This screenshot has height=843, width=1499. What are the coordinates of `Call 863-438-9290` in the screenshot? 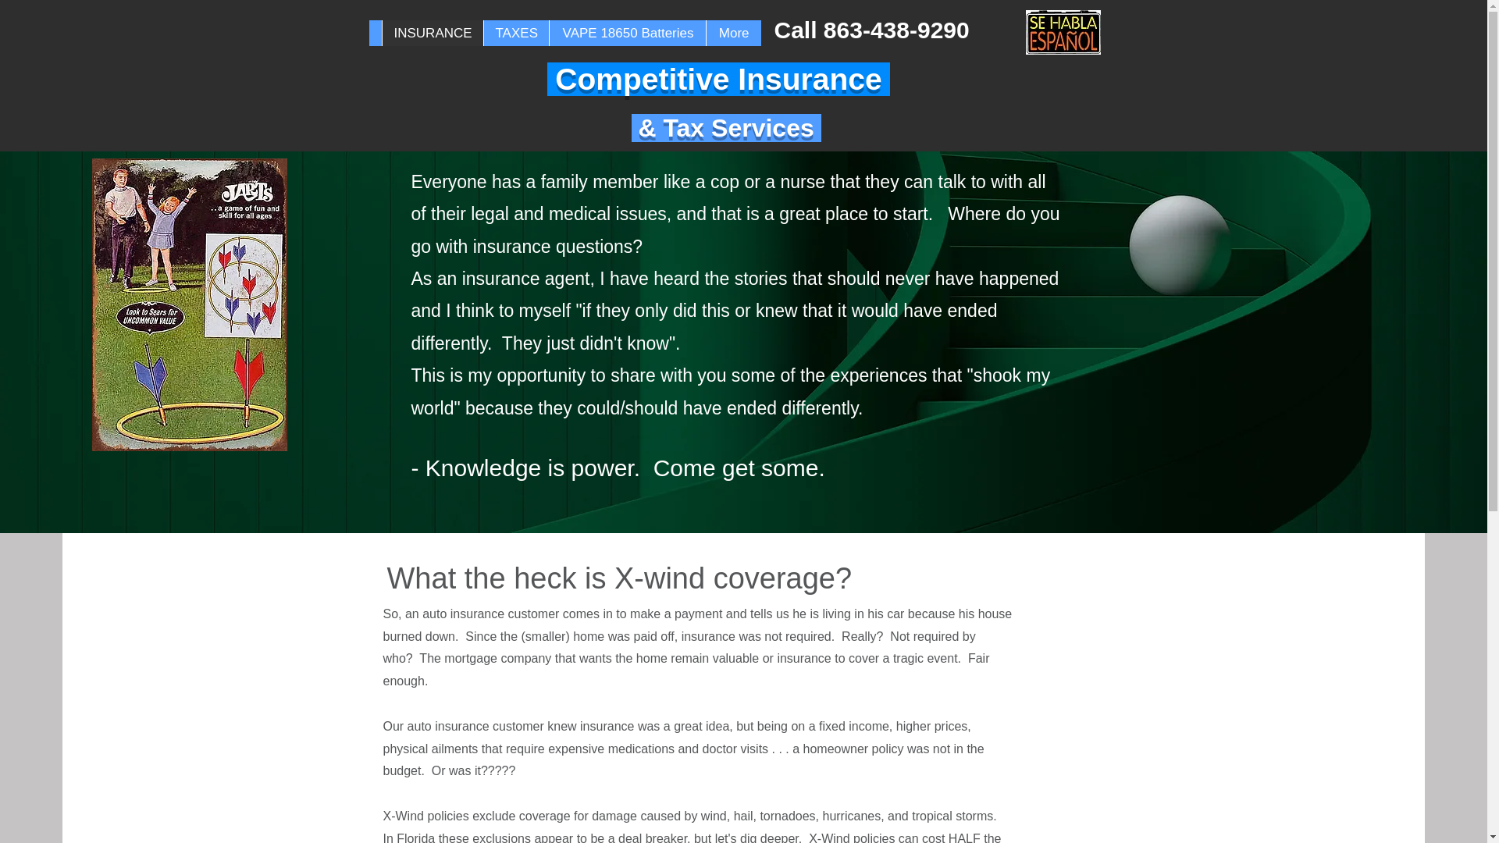 It's located at (872, 30).